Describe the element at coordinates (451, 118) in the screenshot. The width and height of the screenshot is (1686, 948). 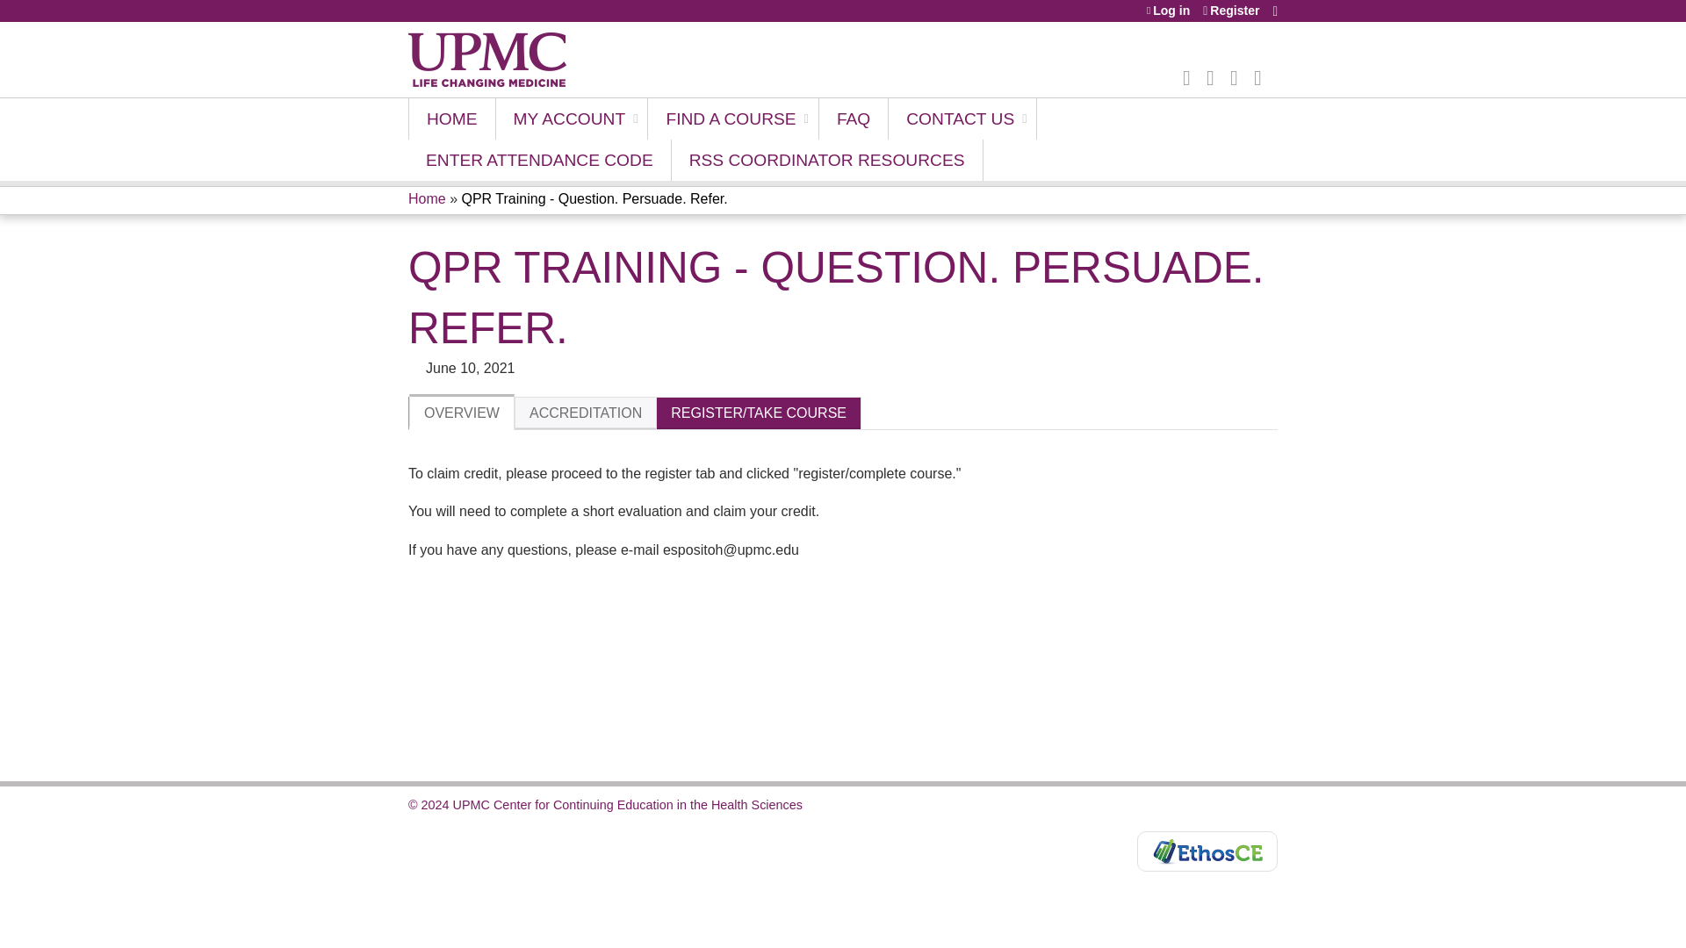
I see `HOME` at that location.